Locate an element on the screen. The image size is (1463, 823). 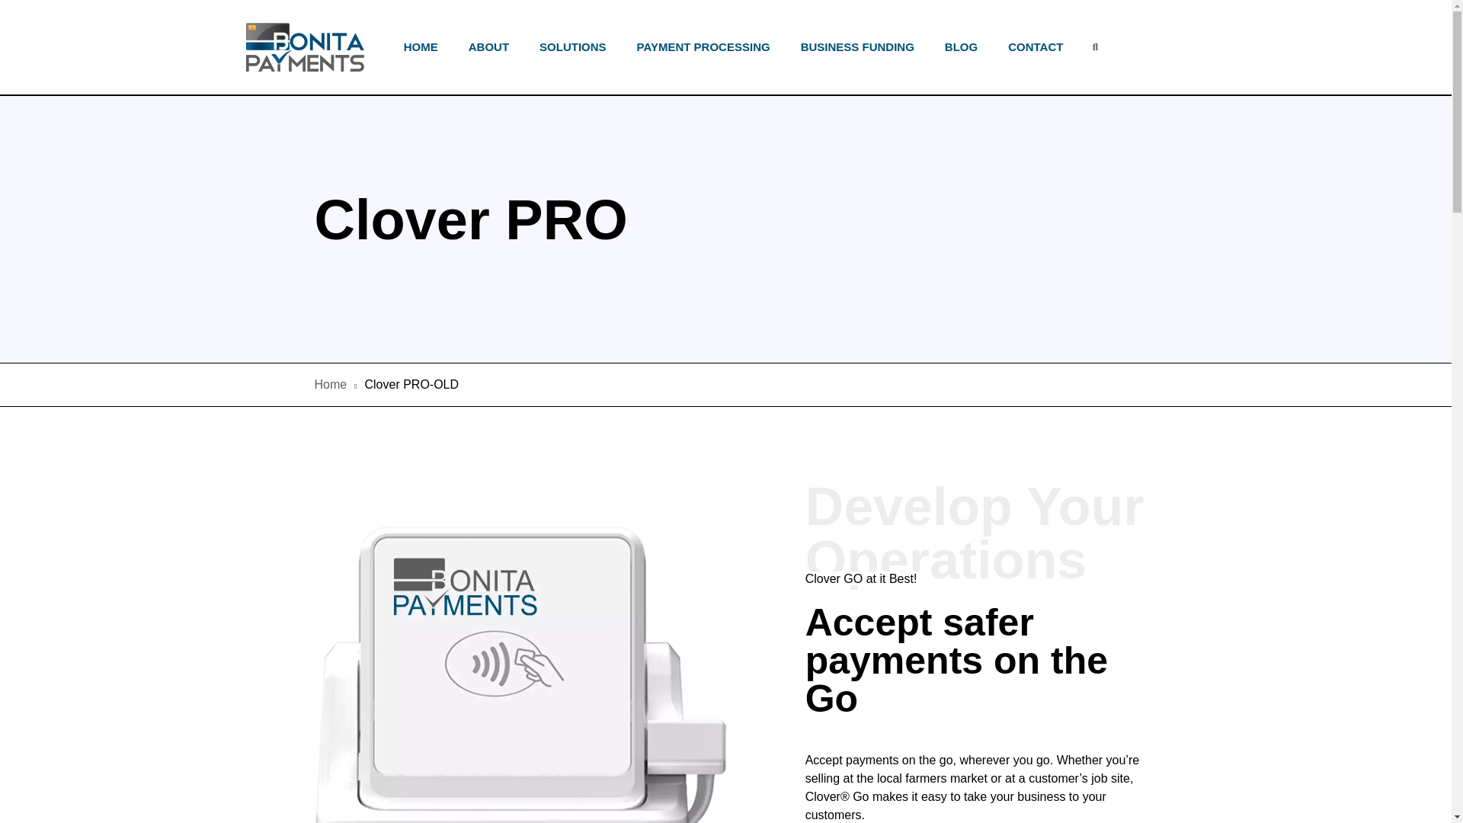
Clover PRO is located at coordinates (471, 229).